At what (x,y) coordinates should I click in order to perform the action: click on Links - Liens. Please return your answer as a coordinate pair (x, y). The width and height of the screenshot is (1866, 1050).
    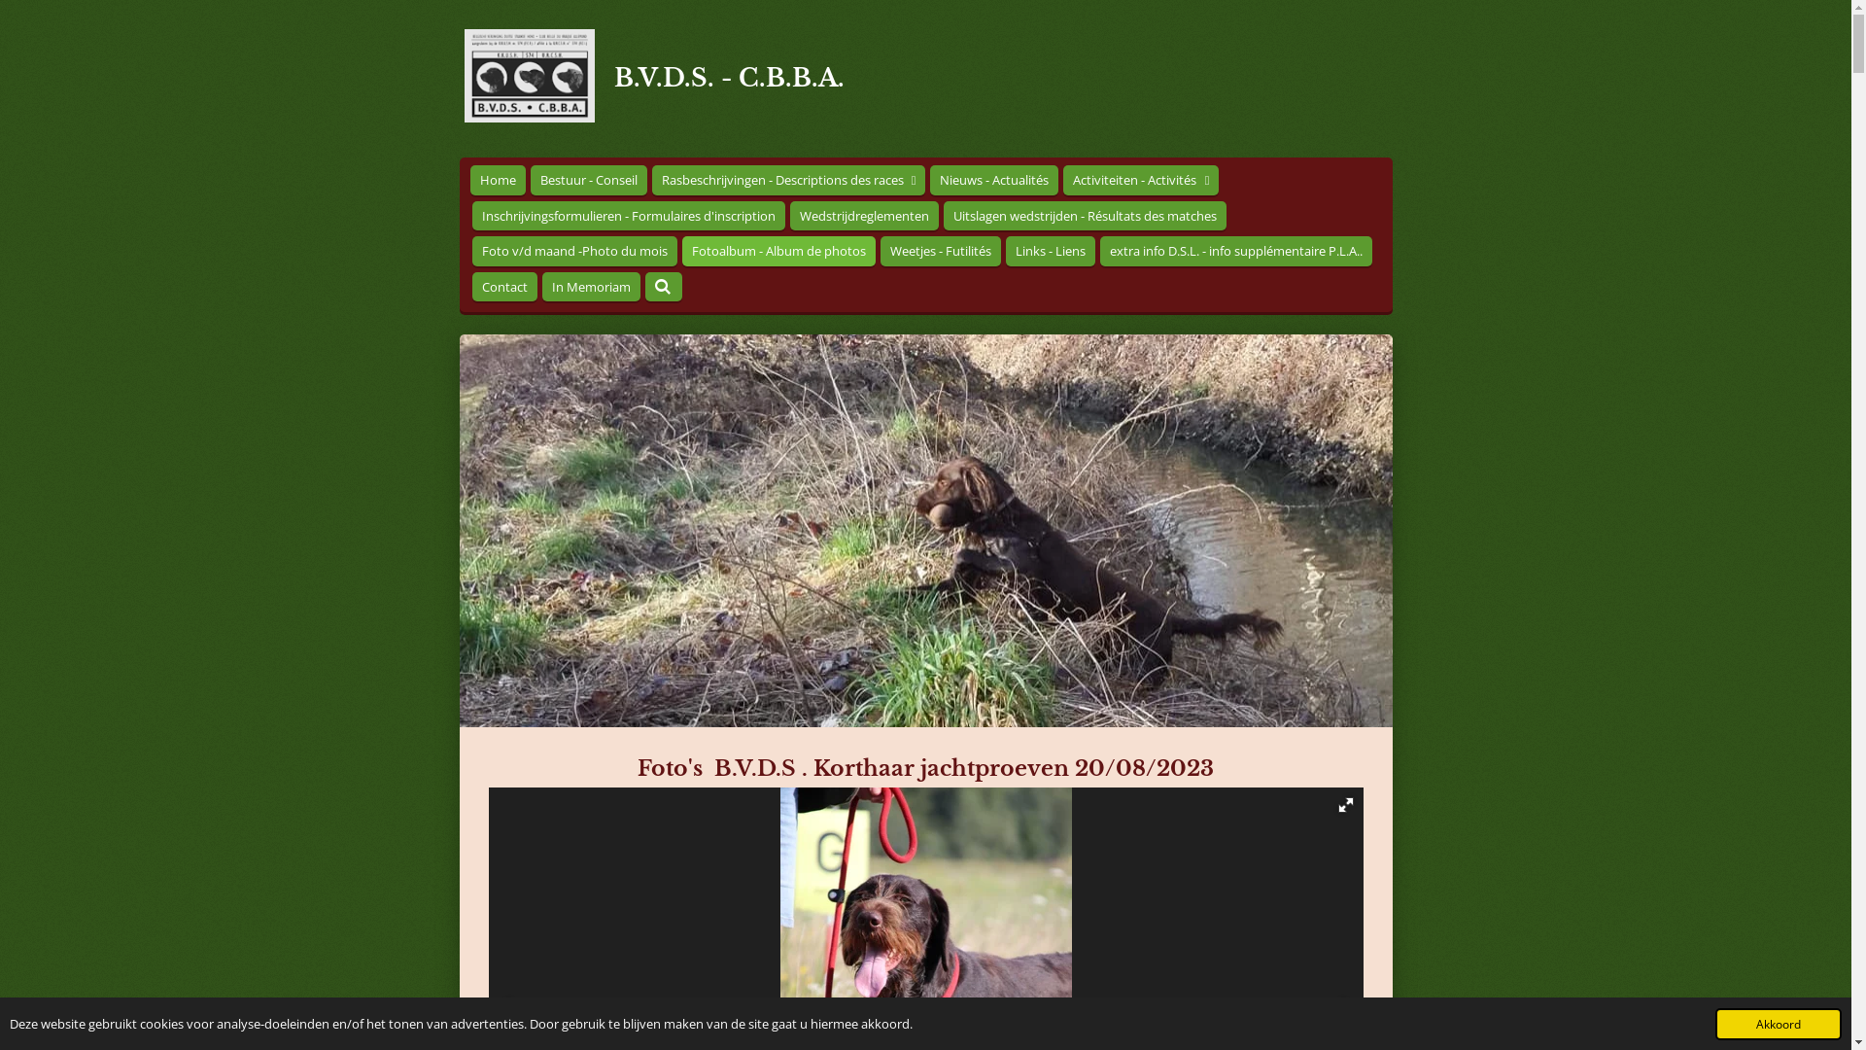
    Looking at the image, I should click on (1050, 251).